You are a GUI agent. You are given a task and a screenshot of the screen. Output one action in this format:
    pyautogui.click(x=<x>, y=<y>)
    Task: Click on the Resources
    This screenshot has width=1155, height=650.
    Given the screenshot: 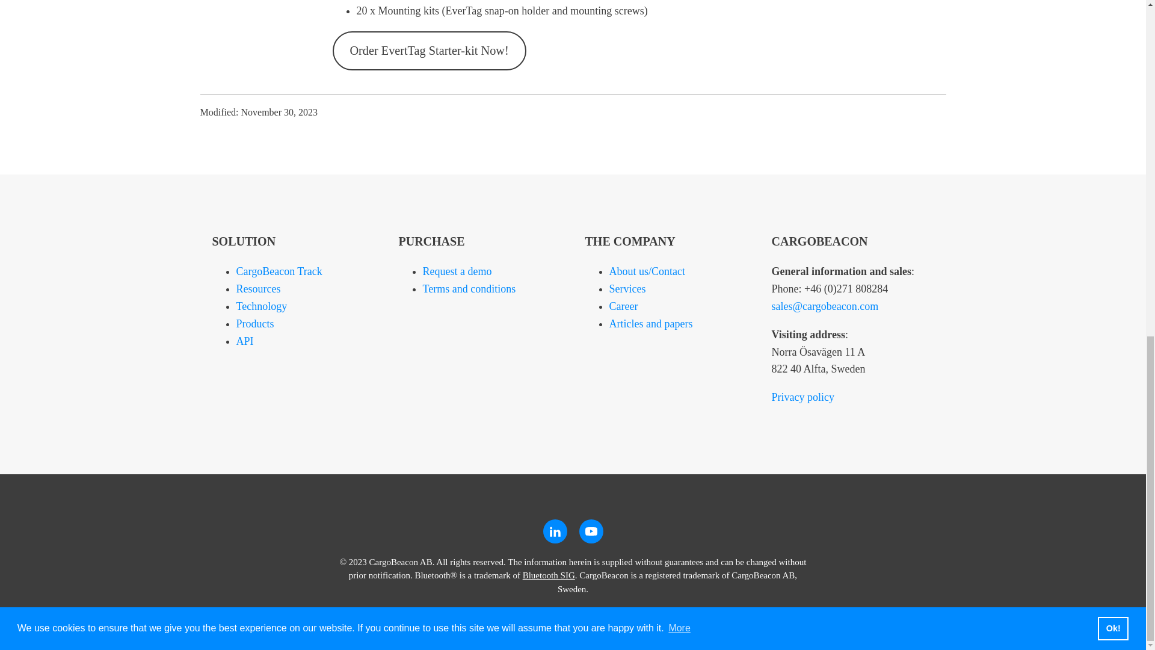 What is the action you would take?
    pyautogui.click(x=257, y=289)
    